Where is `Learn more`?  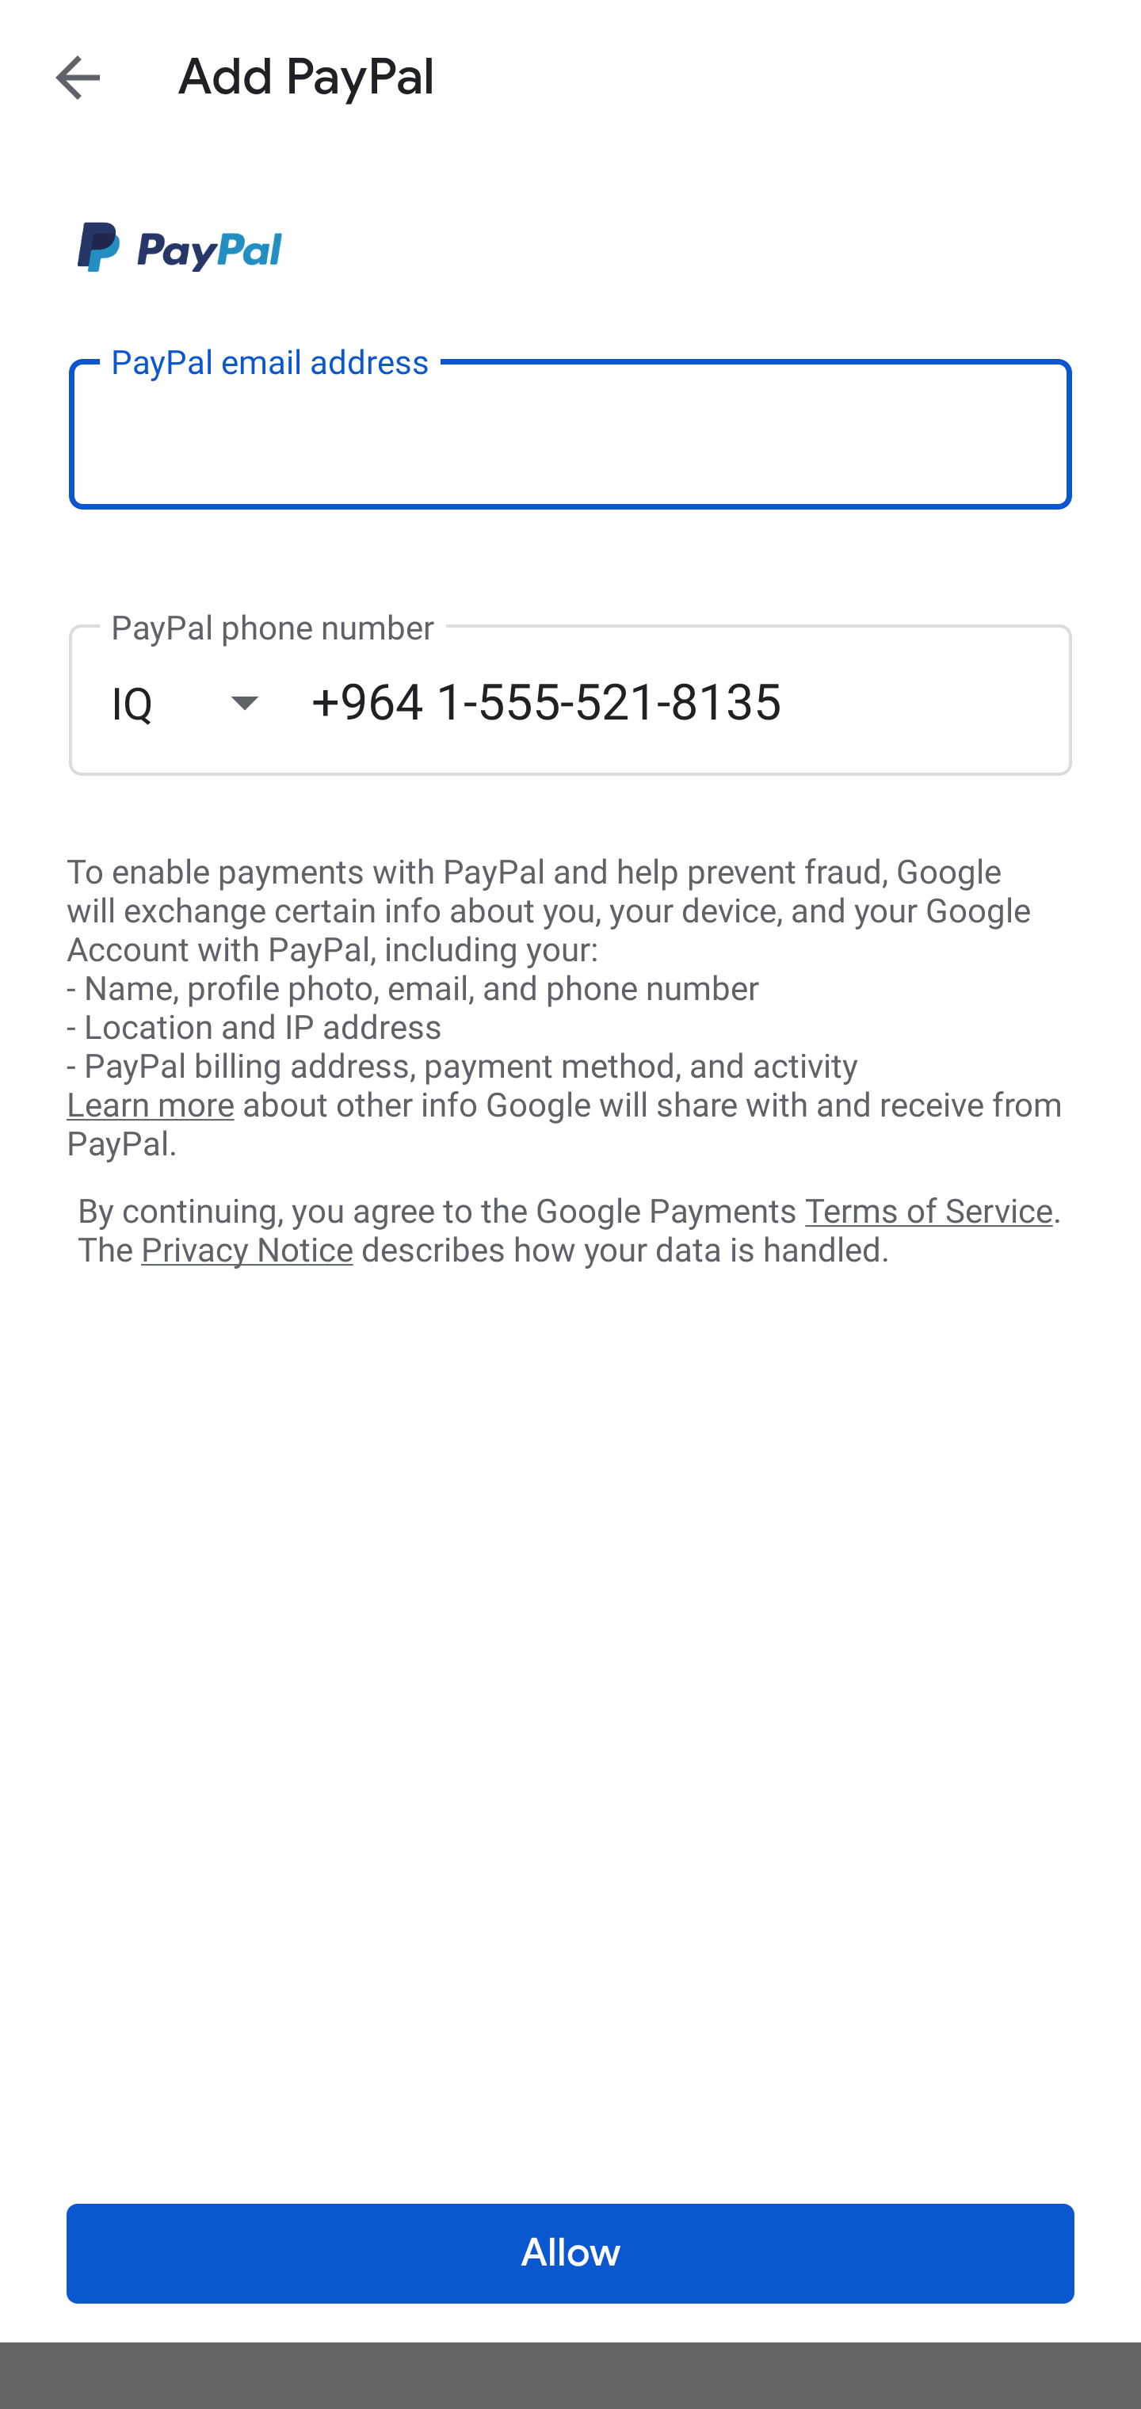
Learn more is located at coordinates (150, 1105).